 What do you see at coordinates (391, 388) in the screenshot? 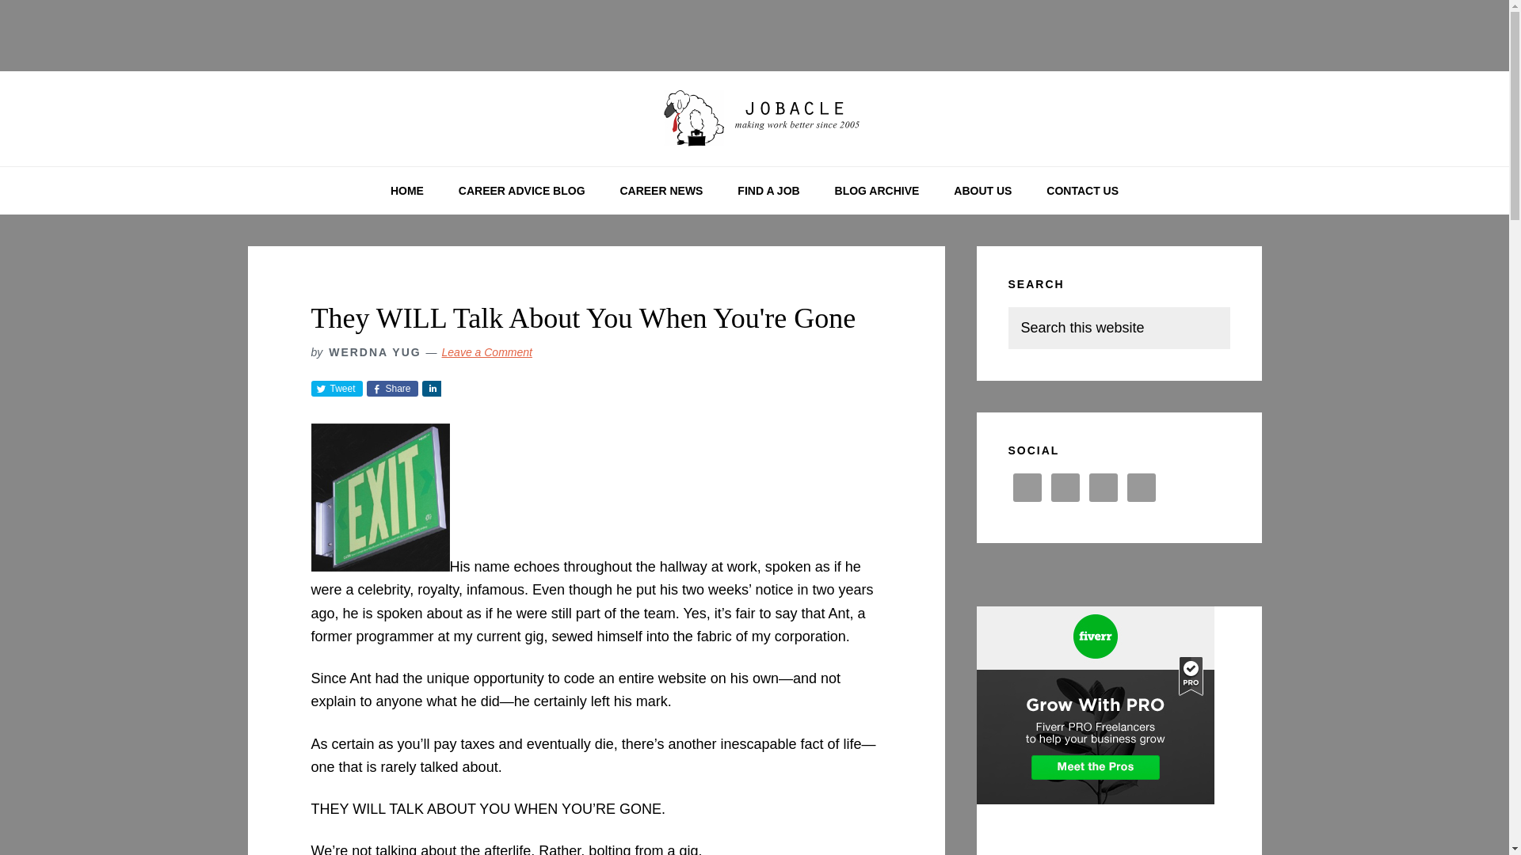
I see `Share` at bounding box center [391, 388].